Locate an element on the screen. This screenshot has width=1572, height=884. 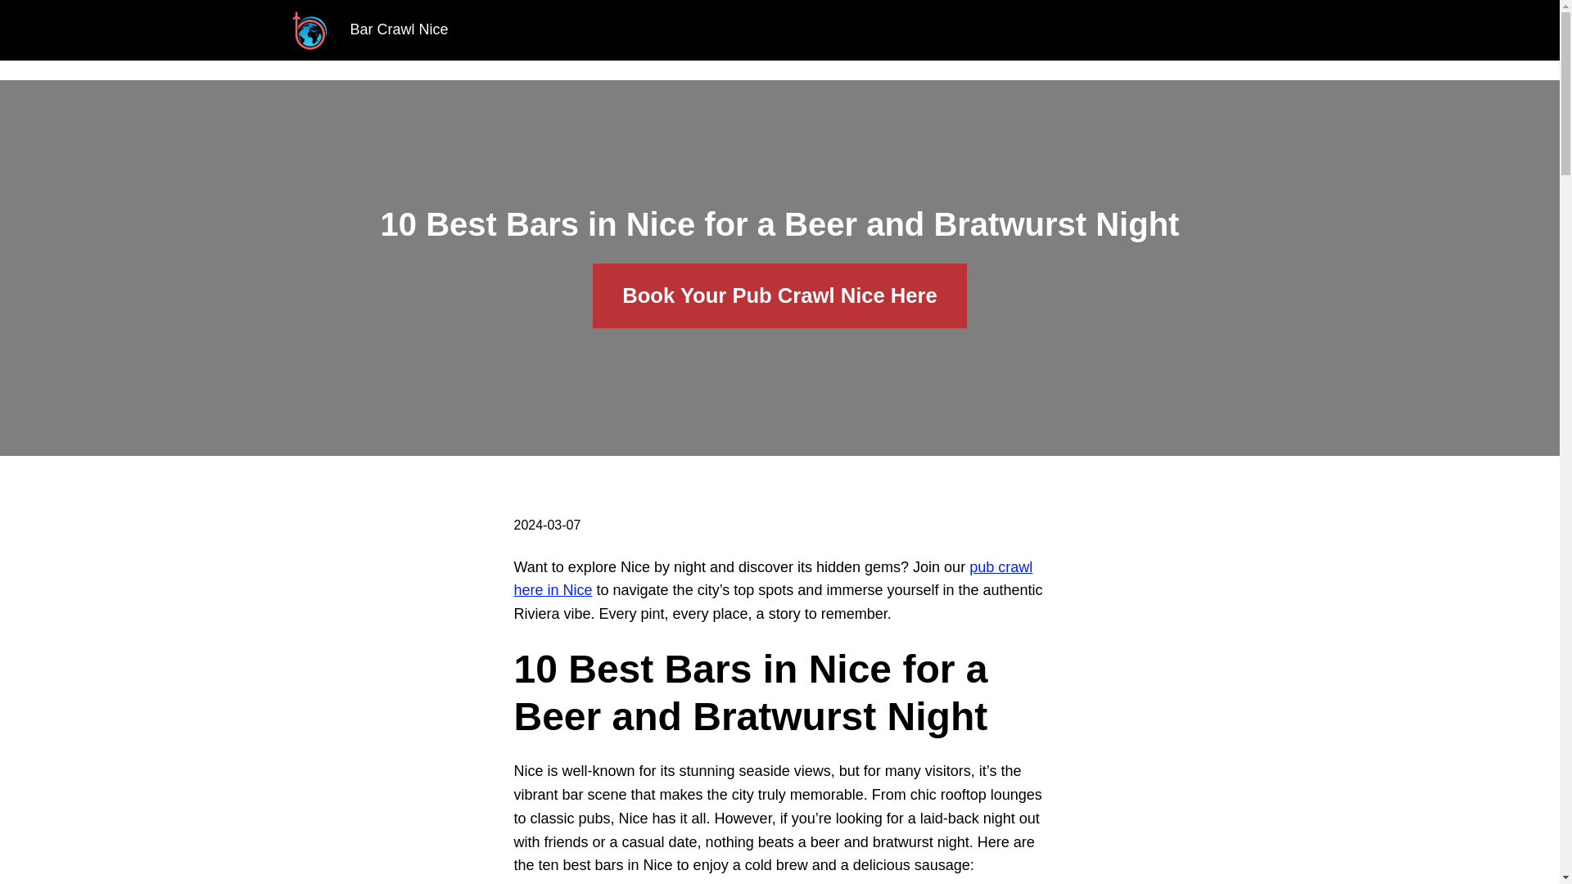
pub crawl here in Nice is located at coordinates (773, 579).